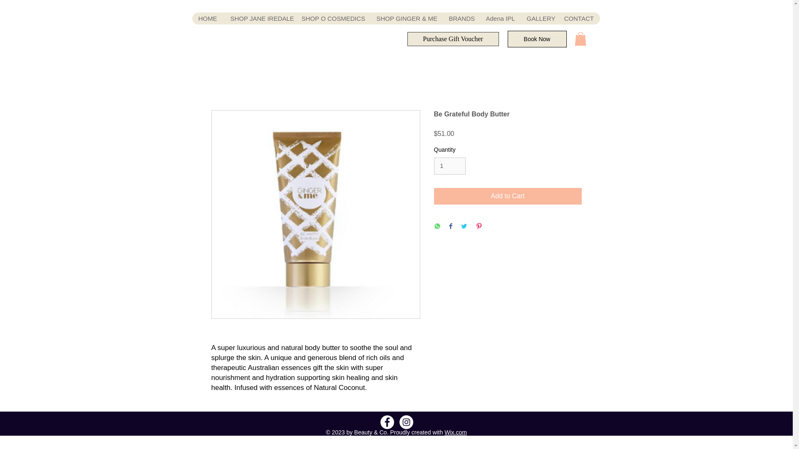  What do you see at coordinates (332, 18) in the screenshot?
I see `SHOP O COSMEDICS` at bounding box center [332, 18].